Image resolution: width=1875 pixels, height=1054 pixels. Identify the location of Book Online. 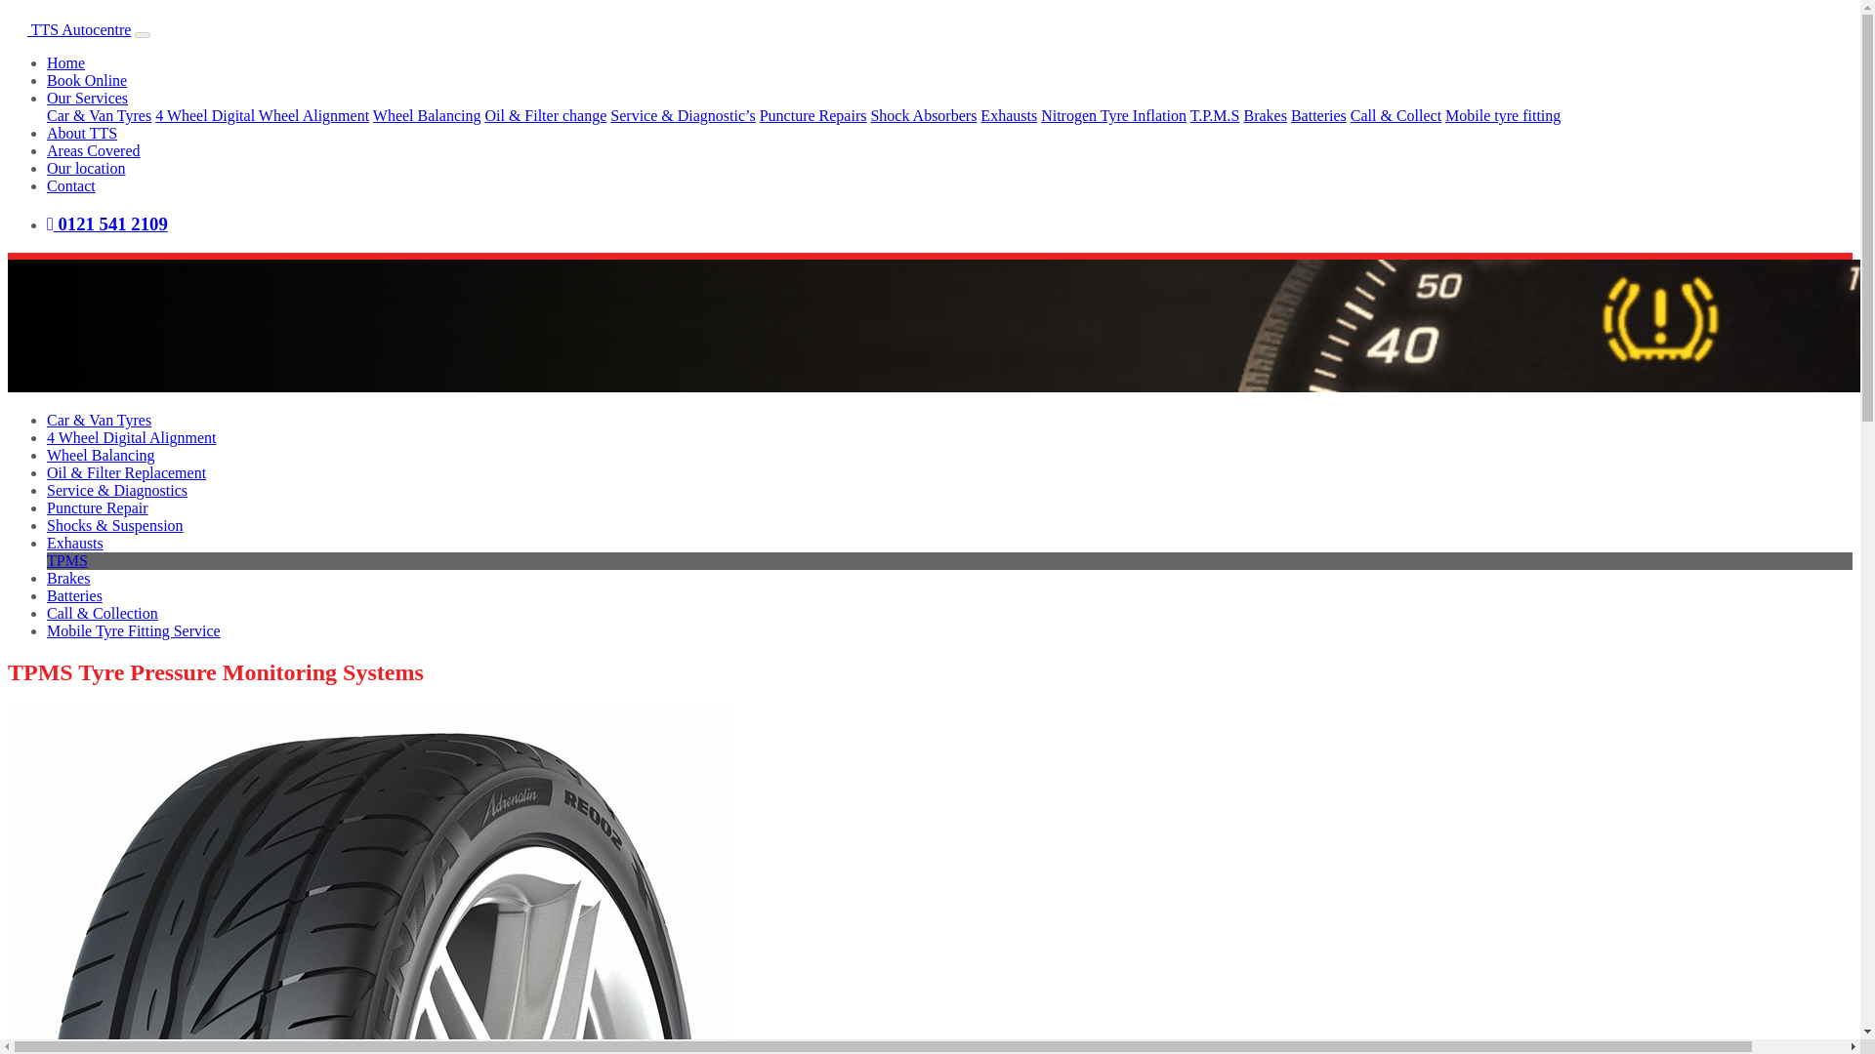
(87, 80).